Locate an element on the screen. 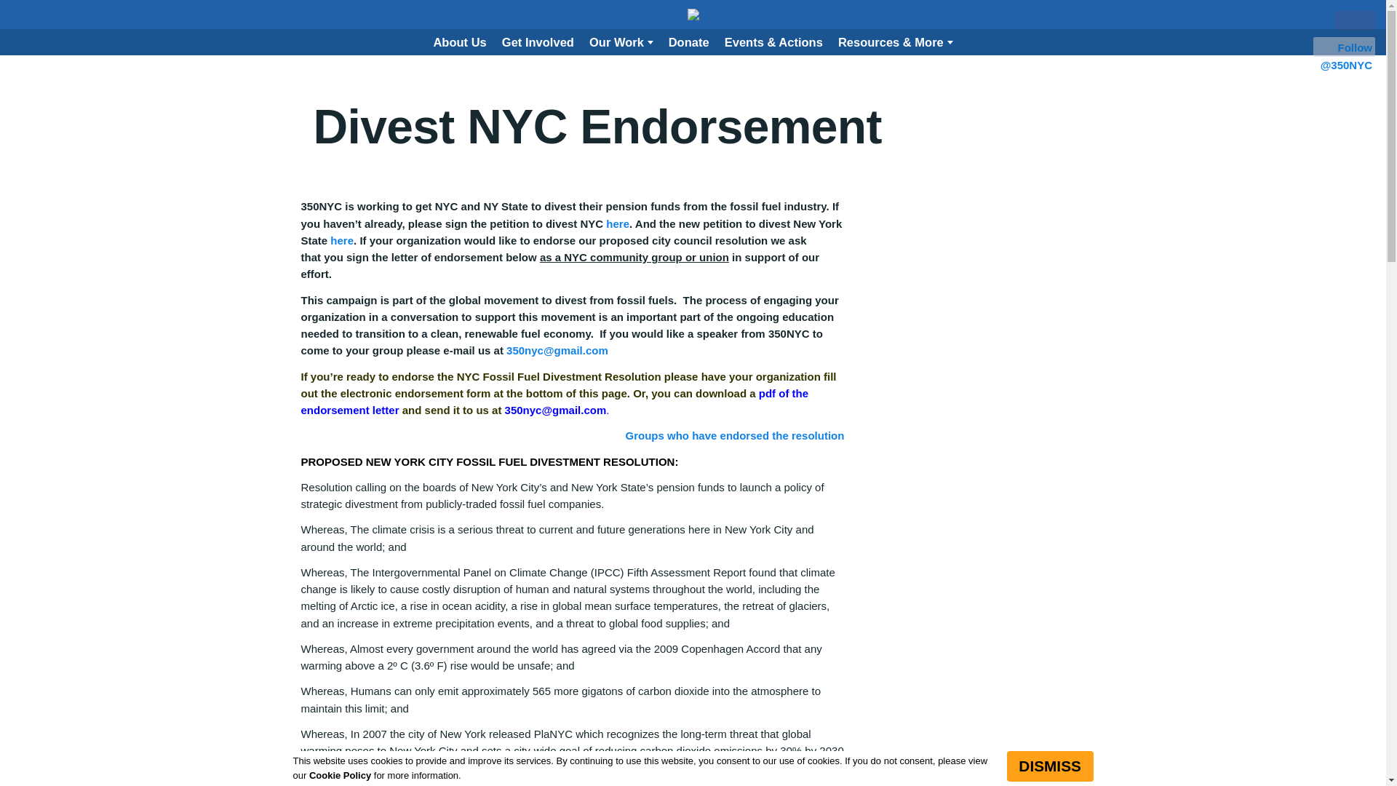 Image resolution: width=1397 pixels, height=786 pixels. Our Work is located at coordinates (621, 41).